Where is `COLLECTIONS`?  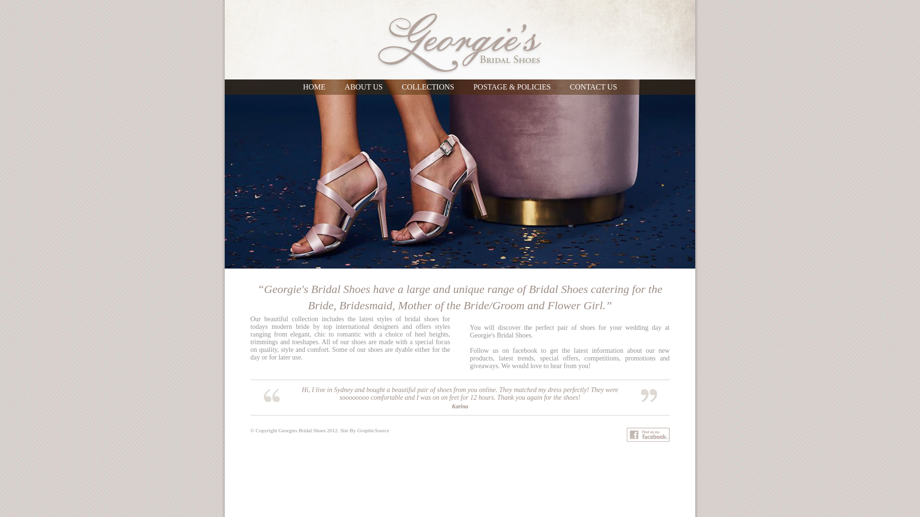
COLLECTIONS is located at coordinates (428, 87).